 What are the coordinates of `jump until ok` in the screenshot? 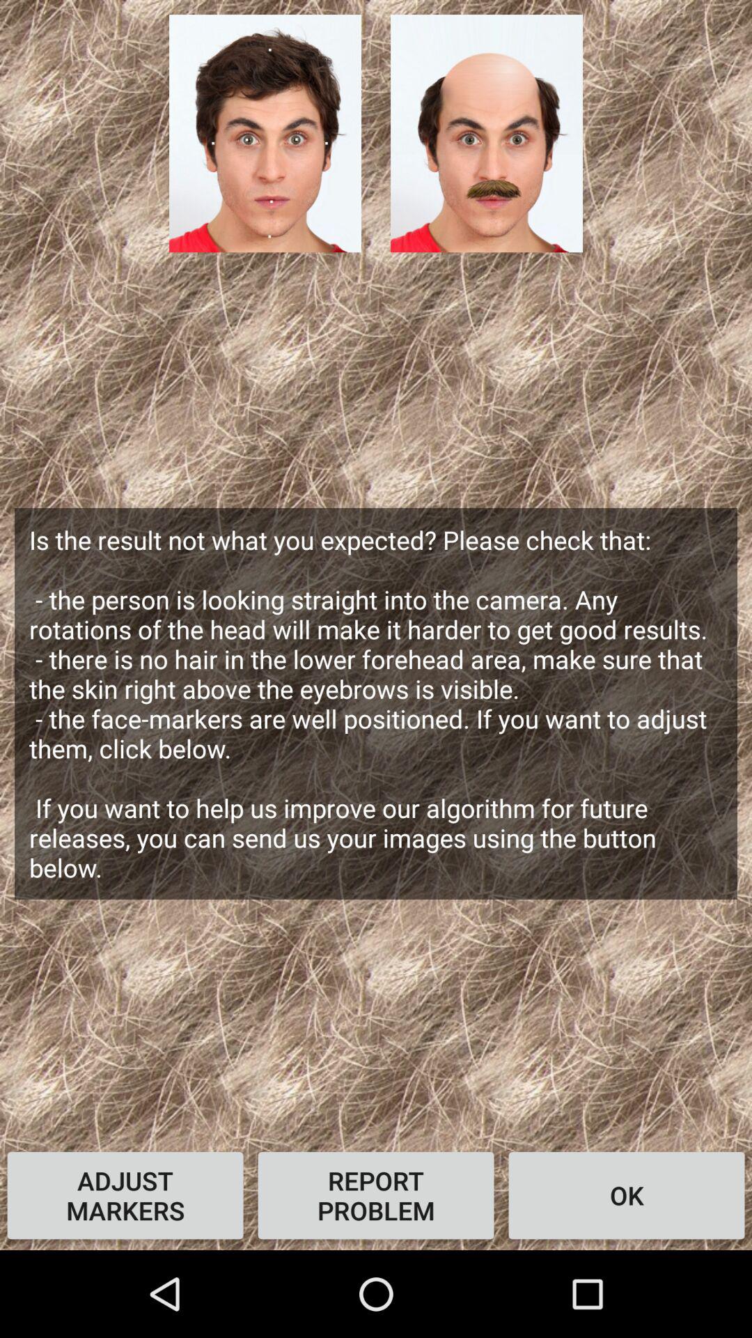 It's located at (627, 1195).